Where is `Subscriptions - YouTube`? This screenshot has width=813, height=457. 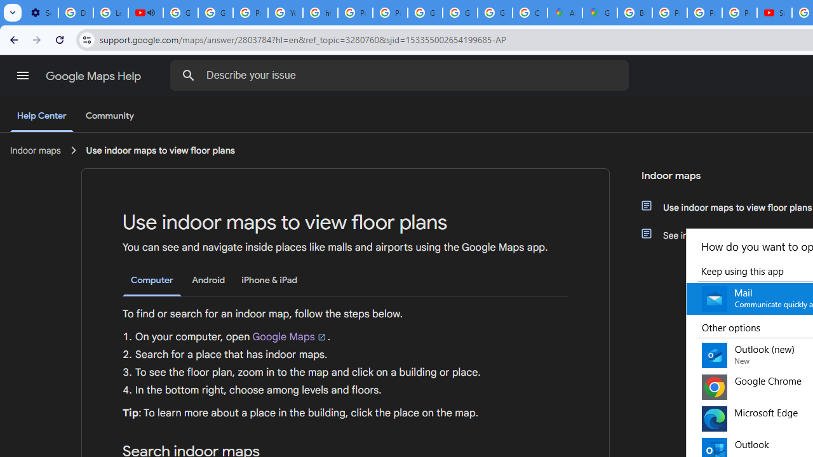 Subscriptions - YouTube is located at coordinates (774, 13).